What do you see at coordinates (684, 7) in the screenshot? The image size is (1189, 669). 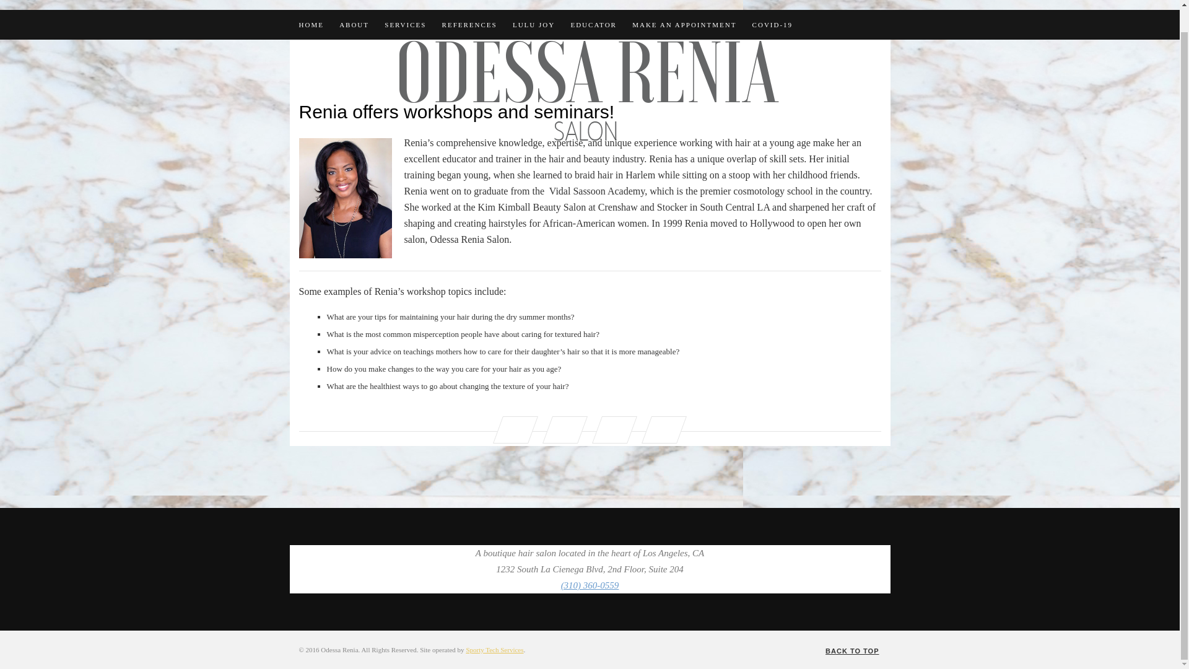 I see `MAKE AN APPOINTMENT` at bounding box center [684, 7].